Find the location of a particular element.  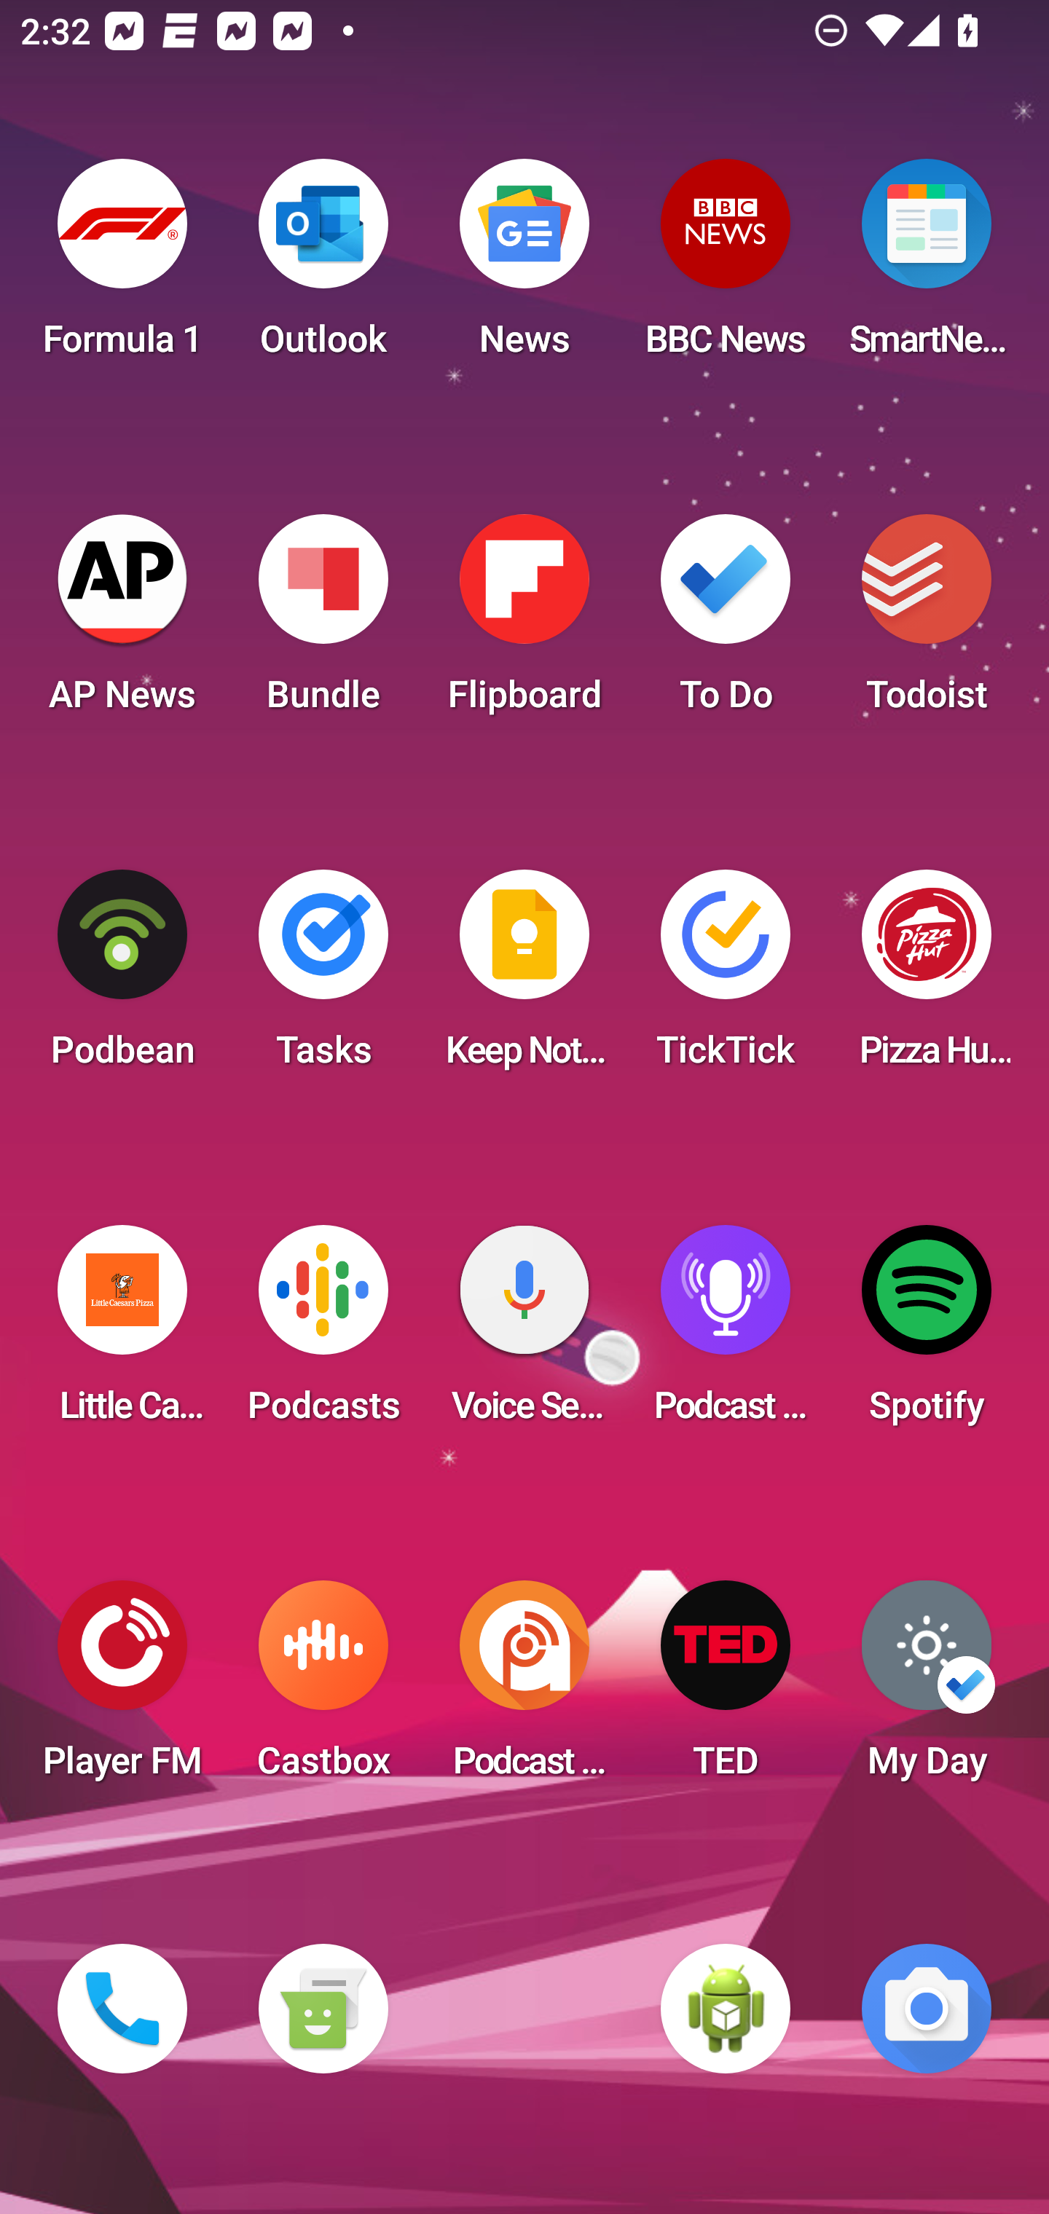

Podcast Player is located at coordinates (726, 1333).